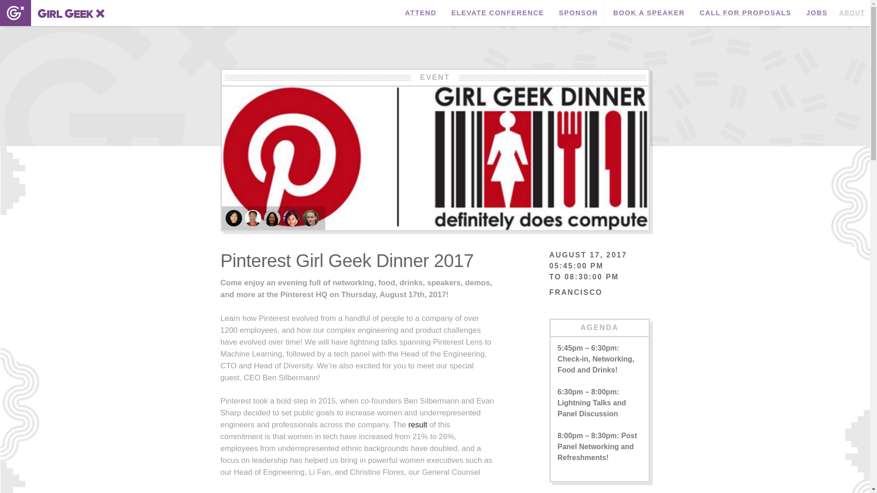 The height and width of the screenshot is (493, 877). What do you see at coordinates (497, 13) in the screenshot?
I see `ELEVATE CONFERENCE` at bounding box center [497, 13].